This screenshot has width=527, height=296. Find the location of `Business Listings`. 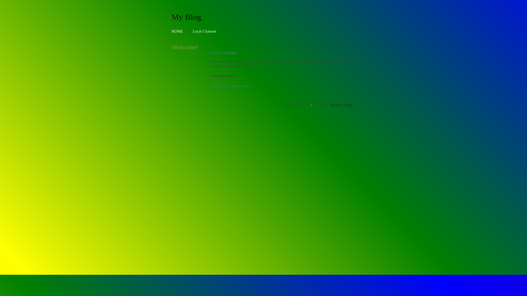

Business Listings is located at coordinates (341, 105).